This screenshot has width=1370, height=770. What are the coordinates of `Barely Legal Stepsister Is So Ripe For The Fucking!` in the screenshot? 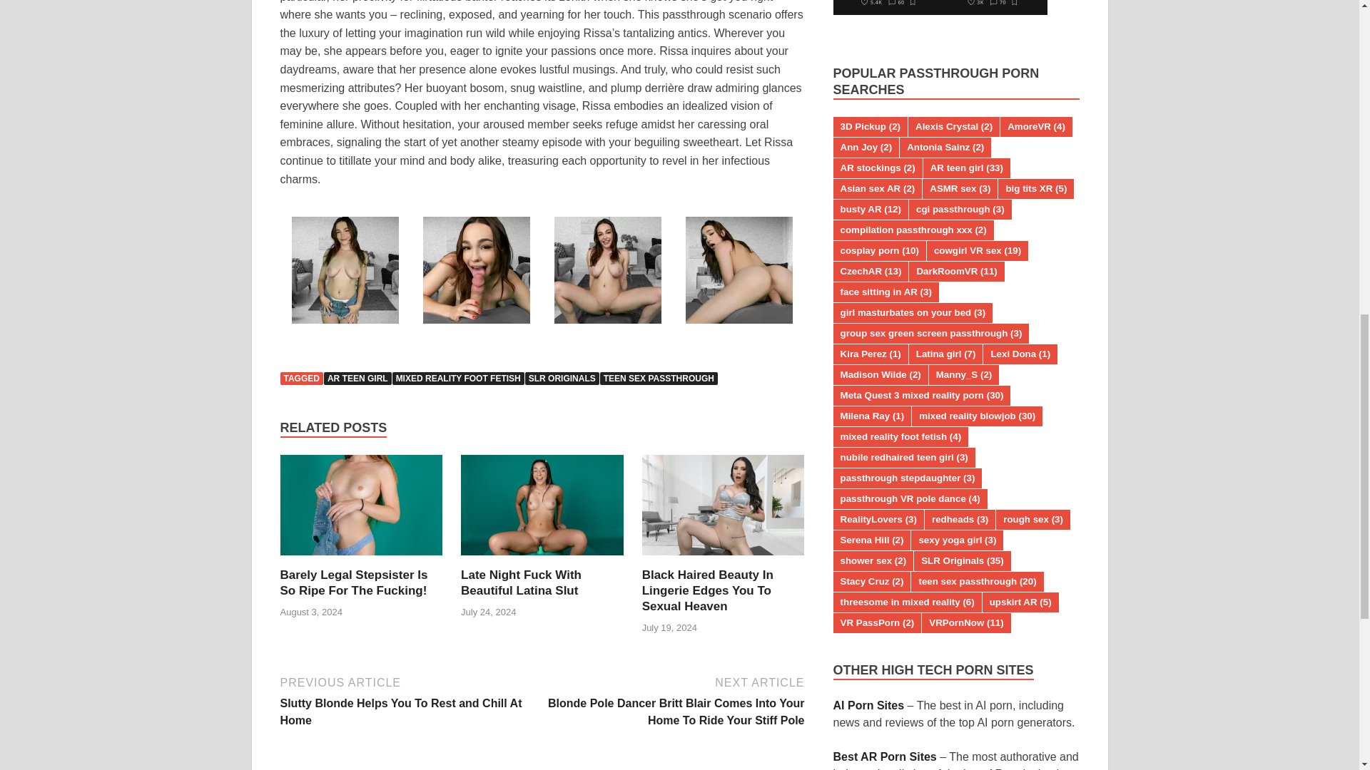 It's located at (353, 583).